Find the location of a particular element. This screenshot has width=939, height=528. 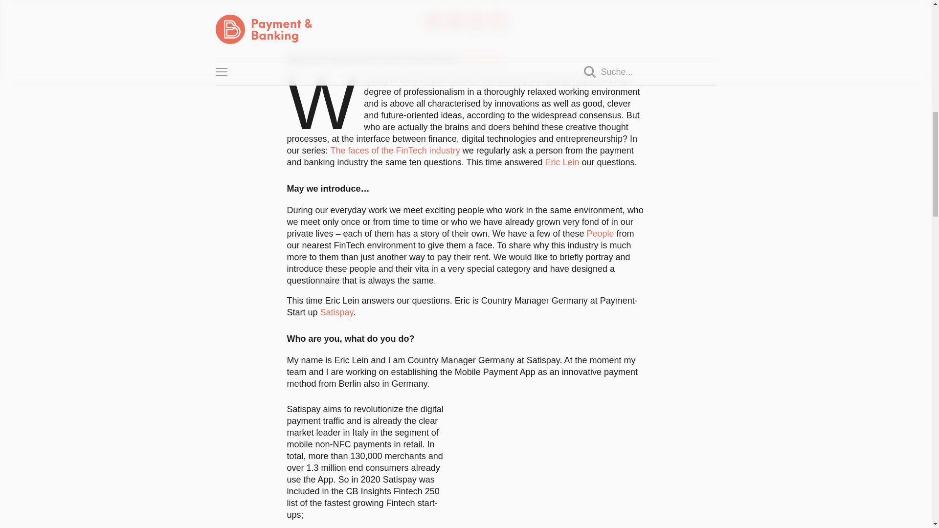

Satispay is located at coordinates (336, 312).